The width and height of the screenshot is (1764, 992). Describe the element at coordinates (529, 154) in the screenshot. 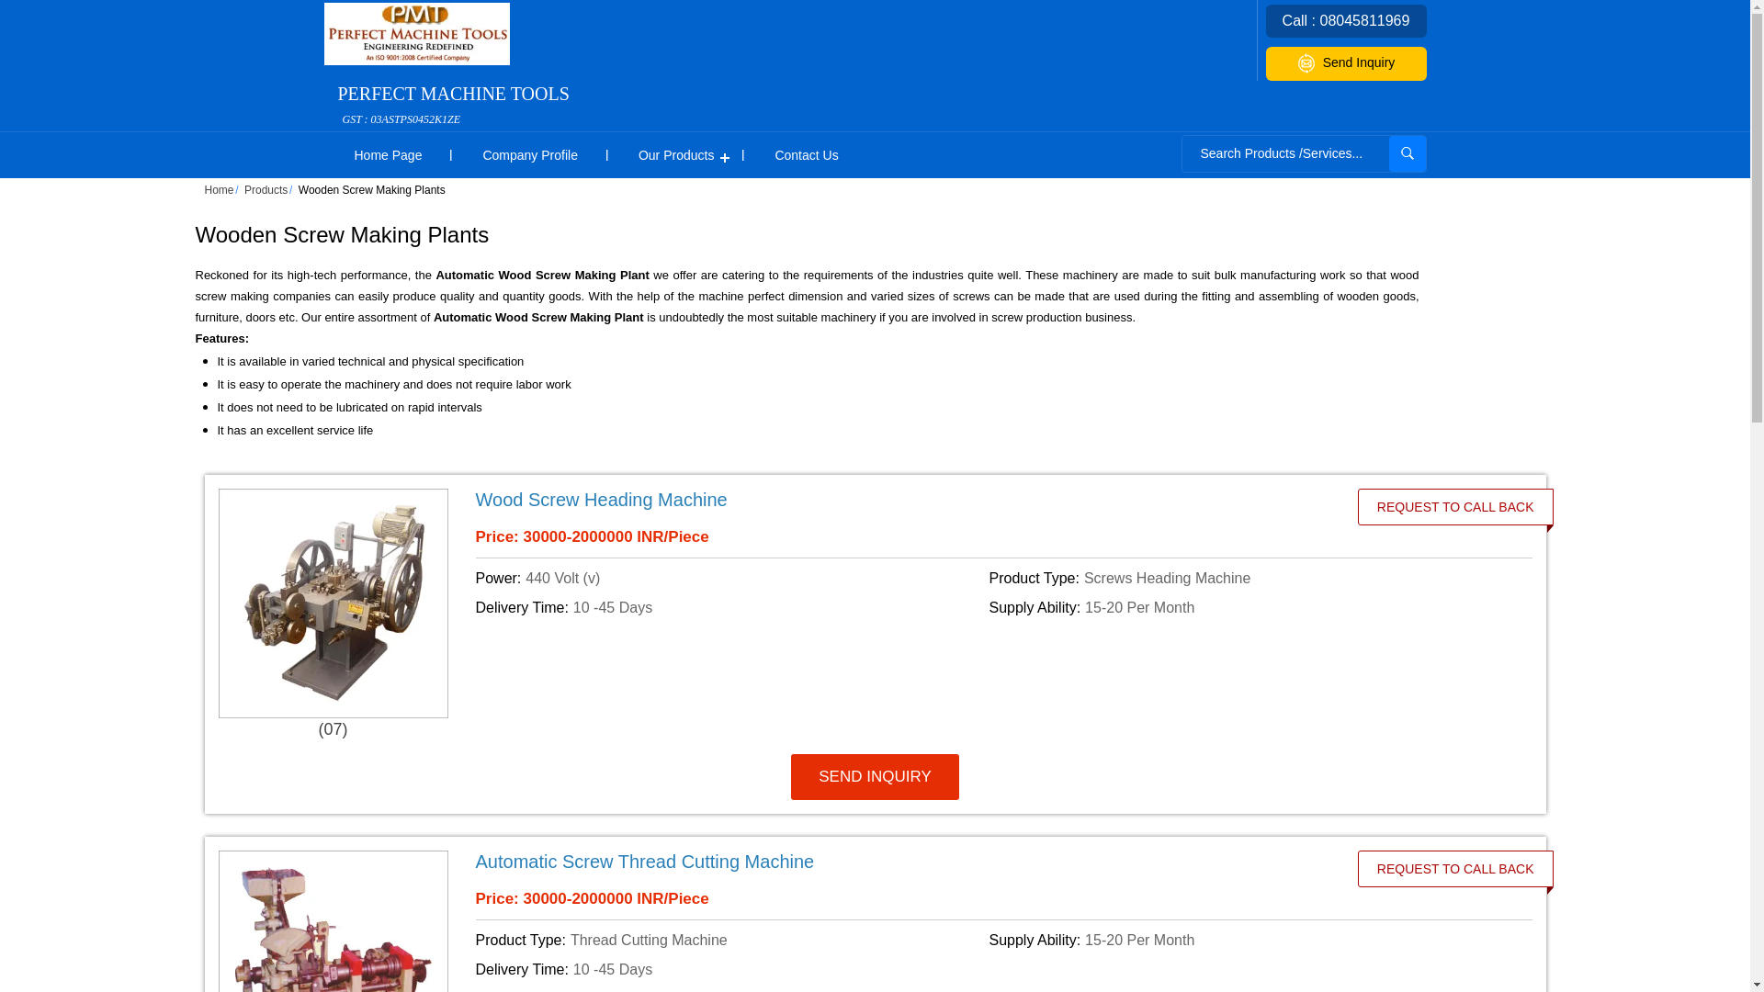

I see `Company Profile` at that location.